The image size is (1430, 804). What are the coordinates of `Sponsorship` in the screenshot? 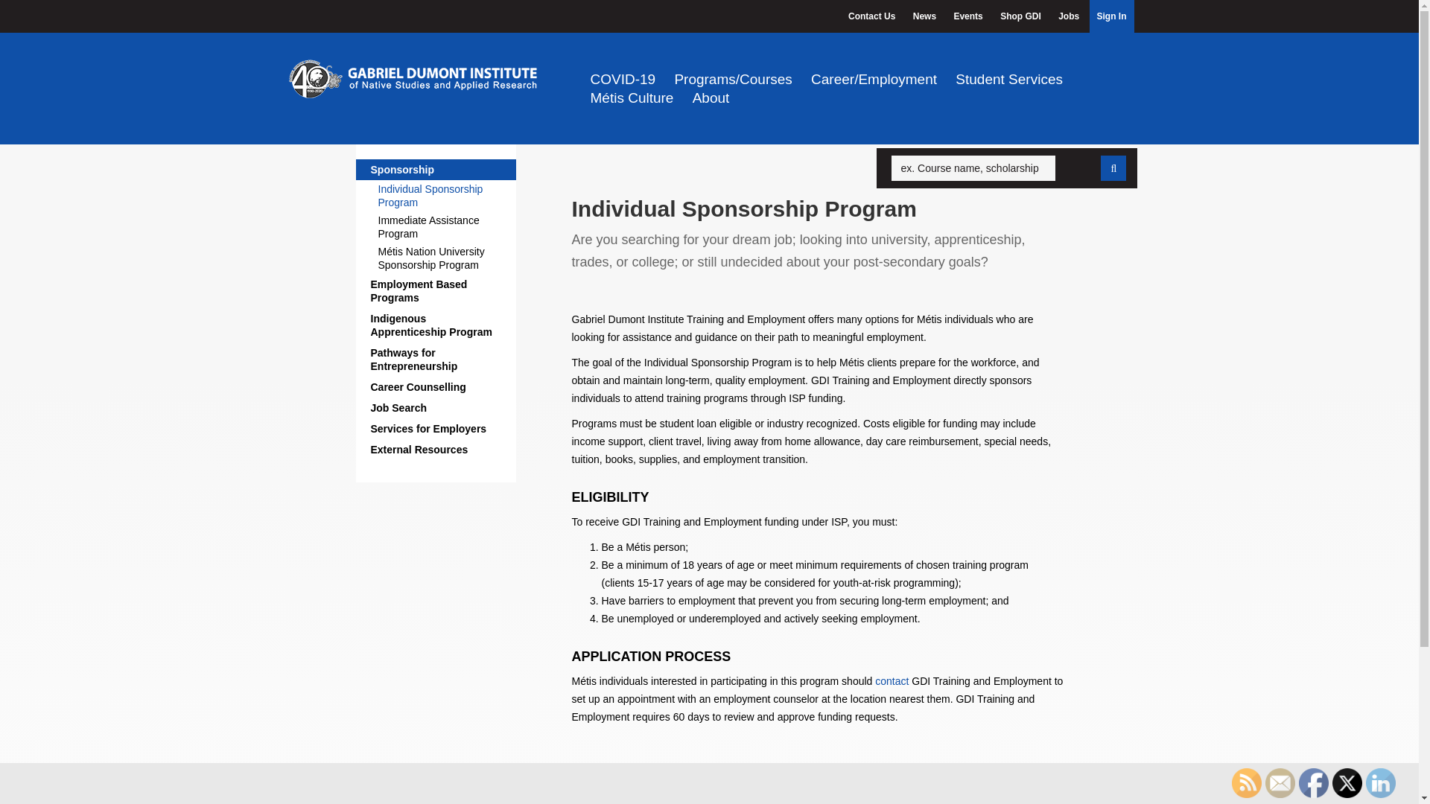 It's located at (436, 169).